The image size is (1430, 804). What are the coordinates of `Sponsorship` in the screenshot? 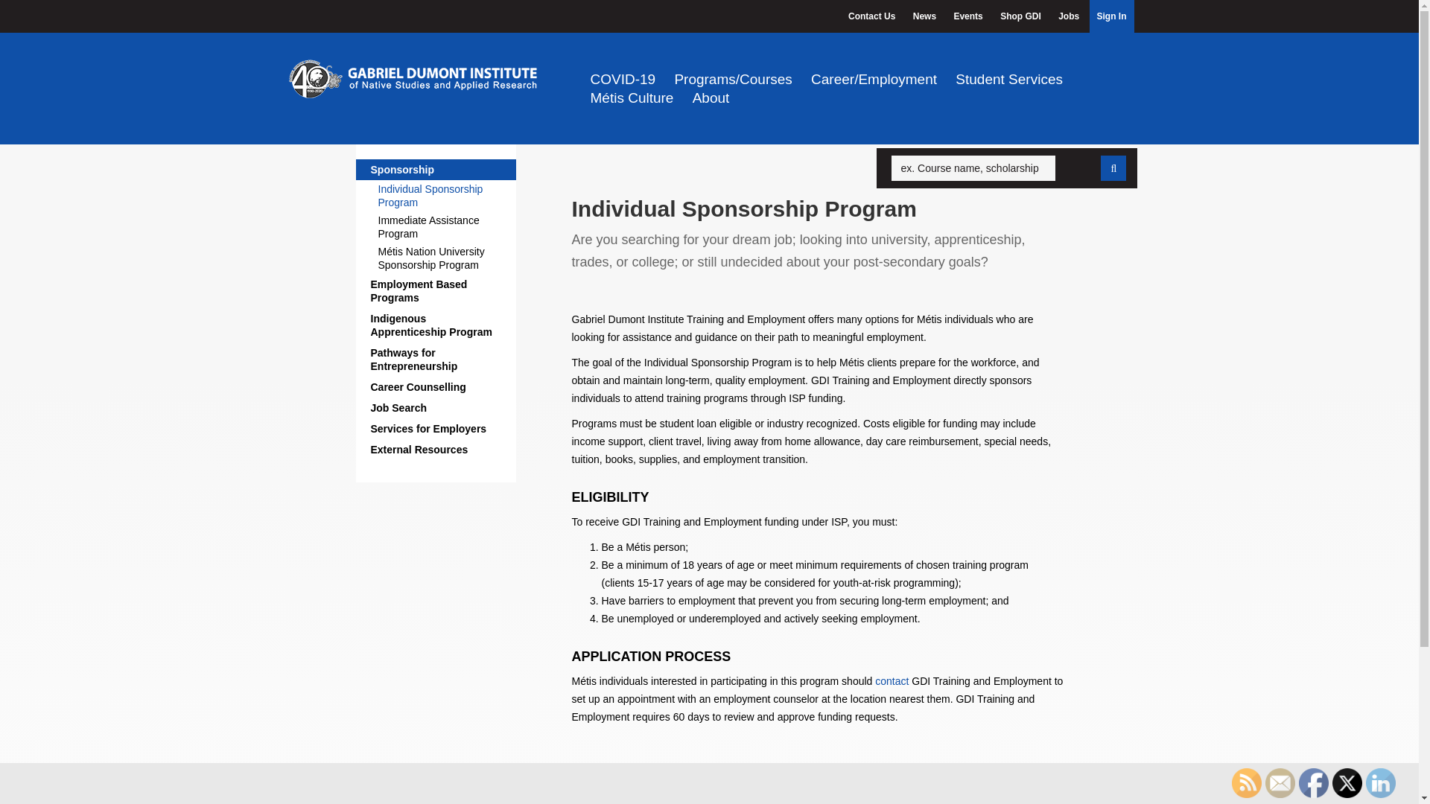 It's located at (436, 169).